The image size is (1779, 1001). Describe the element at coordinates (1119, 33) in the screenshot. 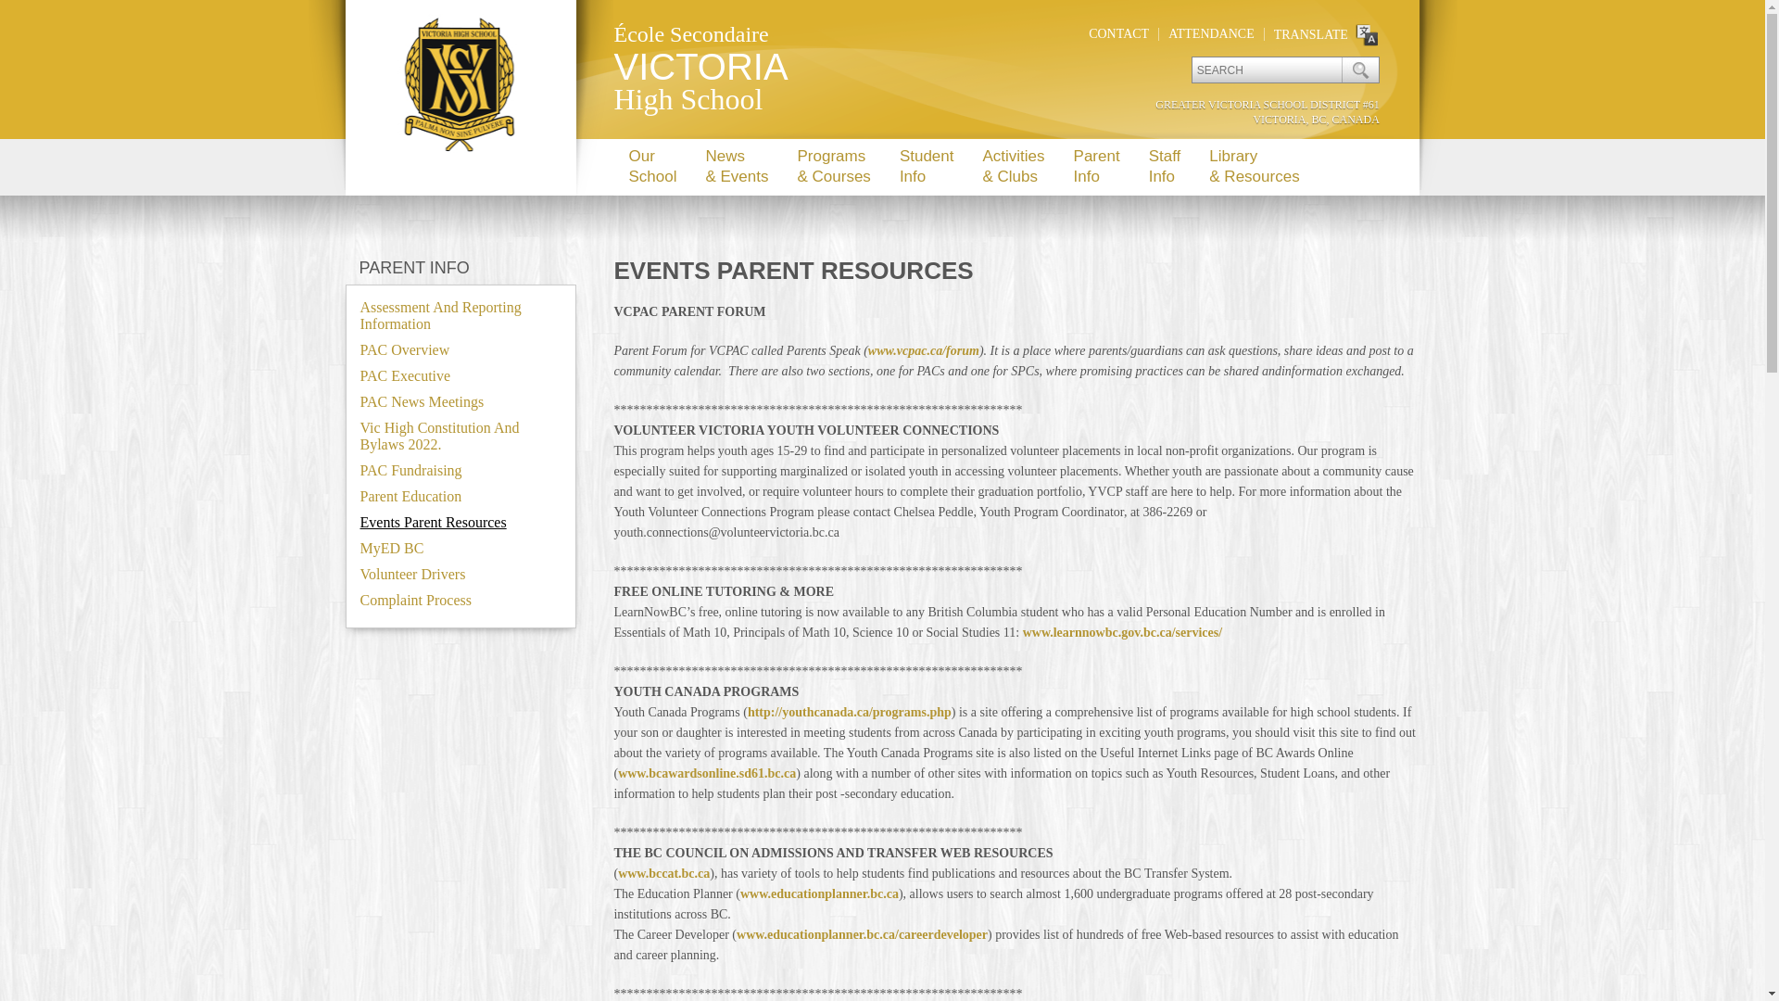

I see `CONTACT` at that location.